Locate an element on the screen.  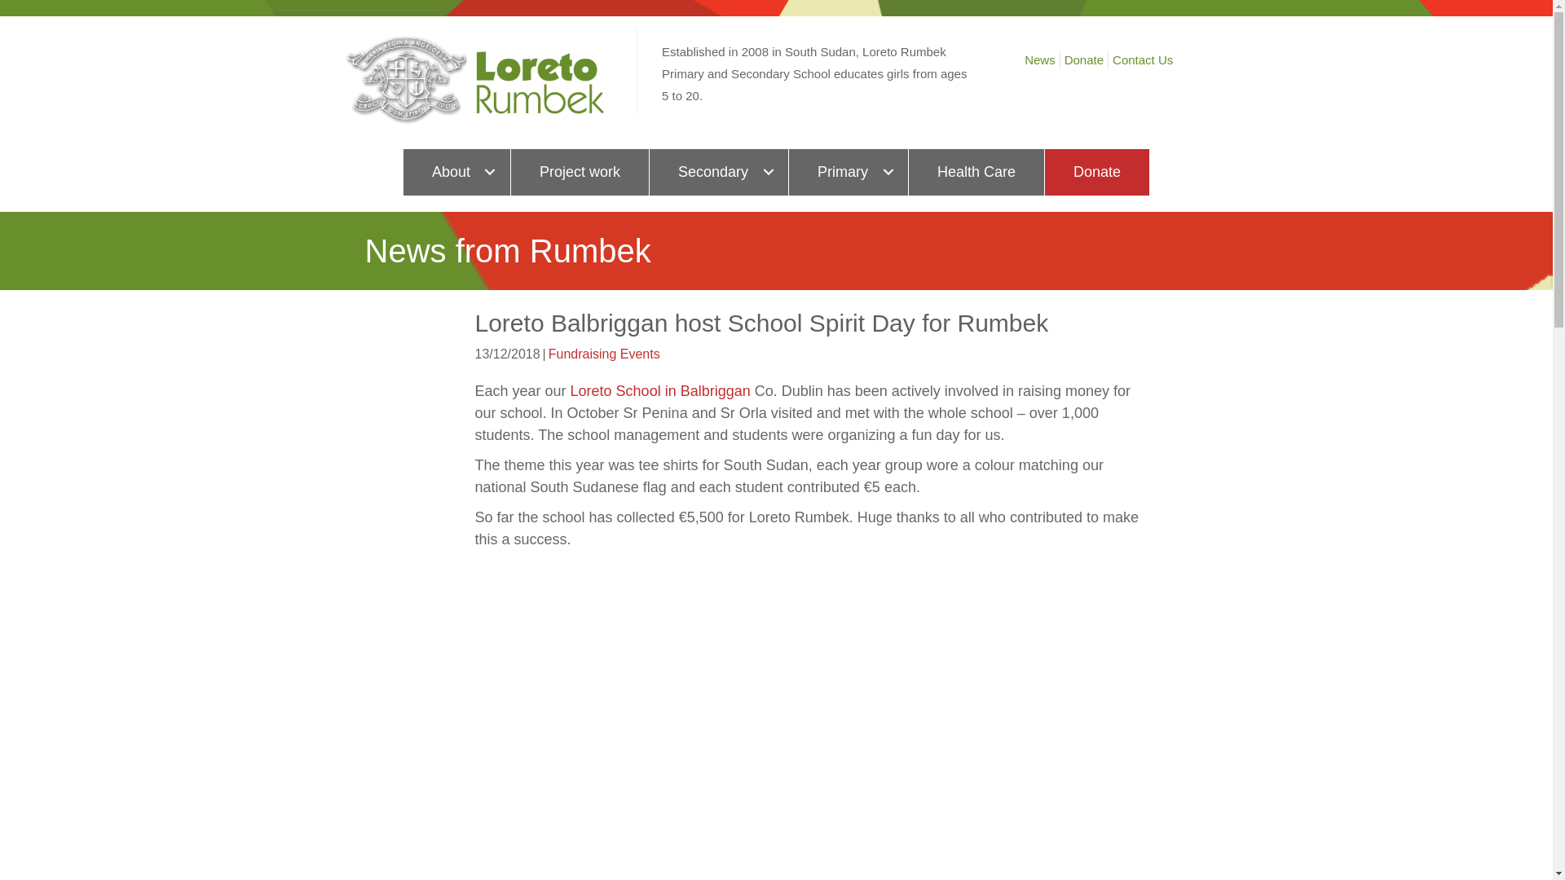
Contact Us is located at coordinates (1142, 60).